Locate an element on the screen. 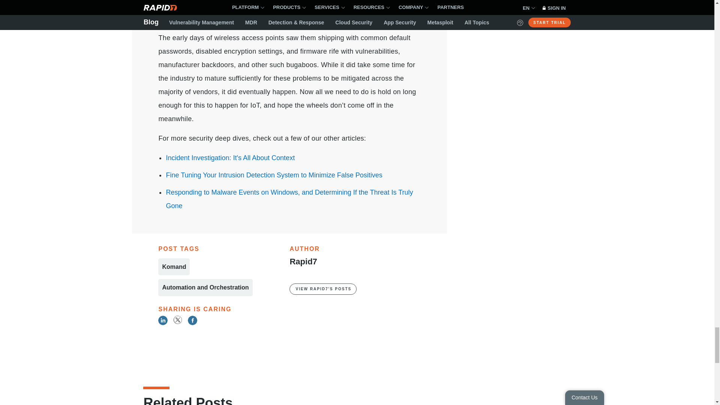 The image size is (720, 405). Automation and Orchestration is located at coordinates (205, 287).